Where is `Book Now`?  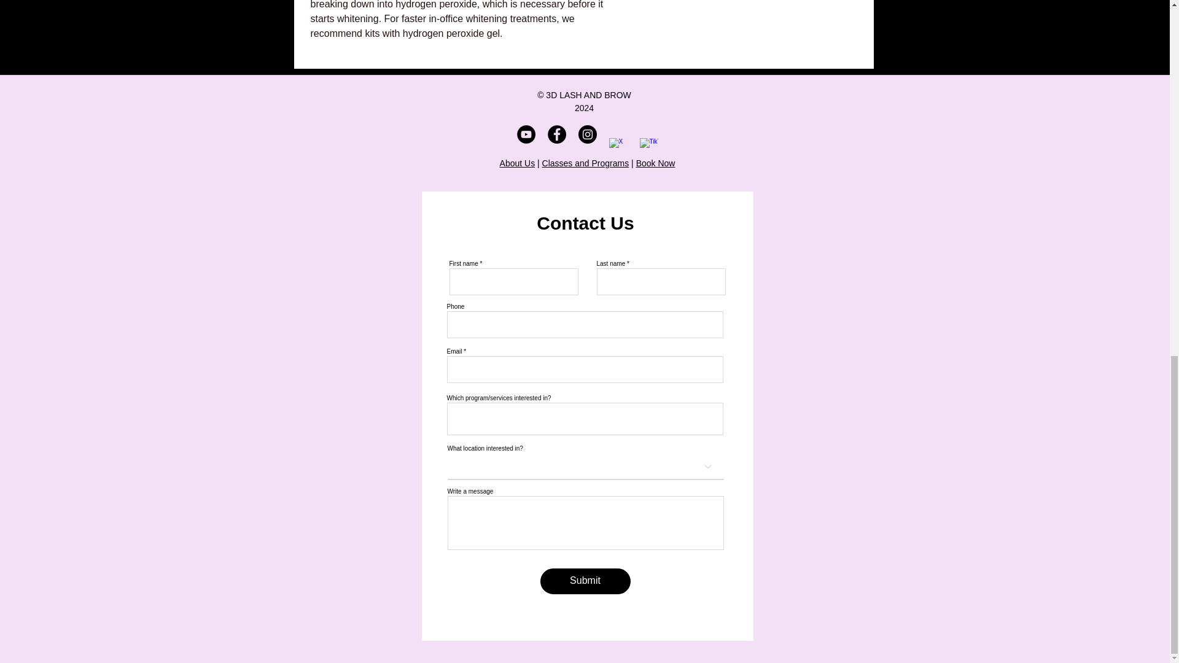
Book Now is located at coordinates (656, 163).